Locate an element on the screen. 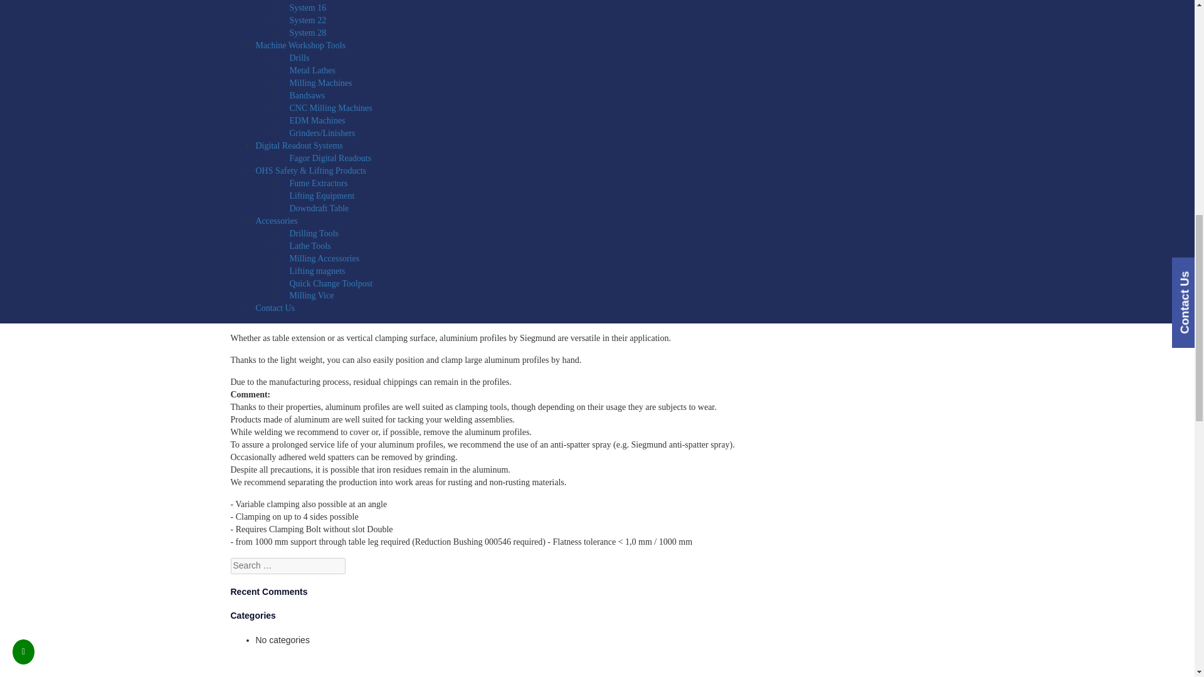 Image resolution: width=1204 pixels, height=677 pixels. Fume Extractors is located at coordinates (319, 183).